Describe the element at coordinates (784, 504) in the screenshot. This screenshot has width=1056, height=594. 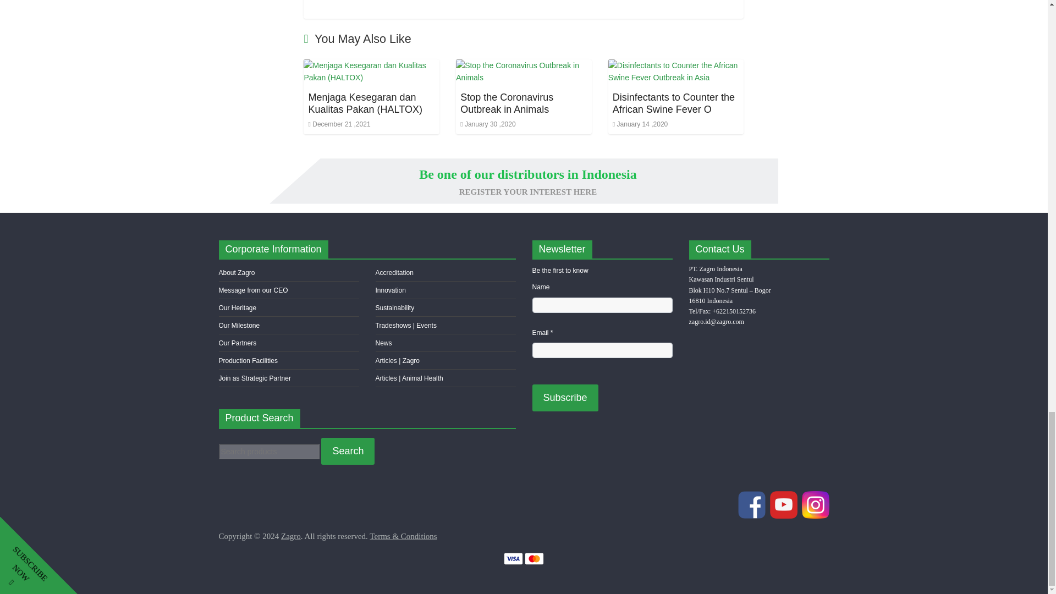
I see `youtube` at that location.